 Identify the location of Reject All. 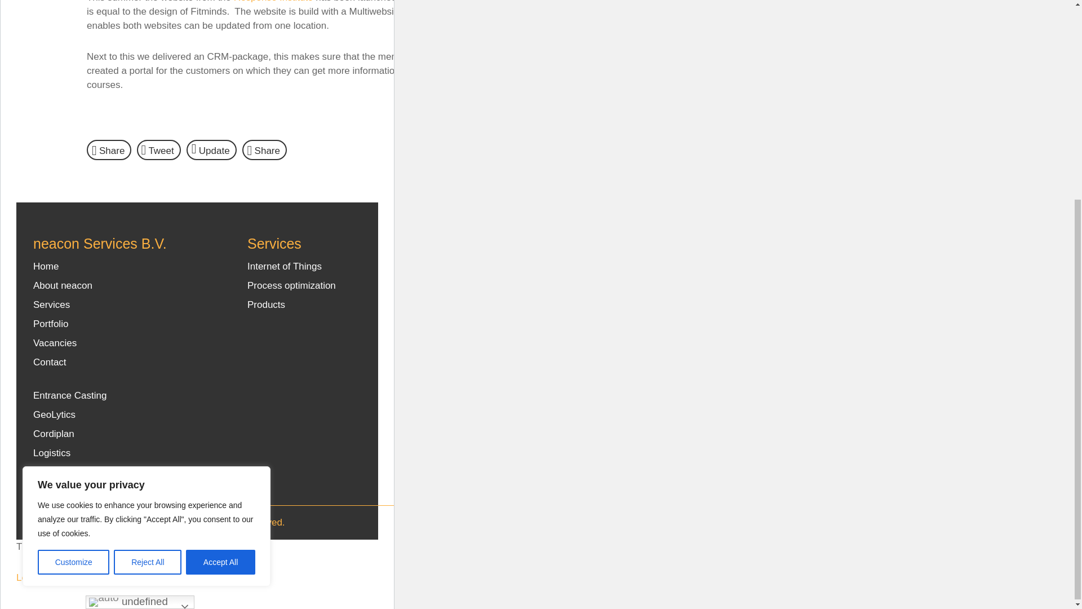
(148, 271).